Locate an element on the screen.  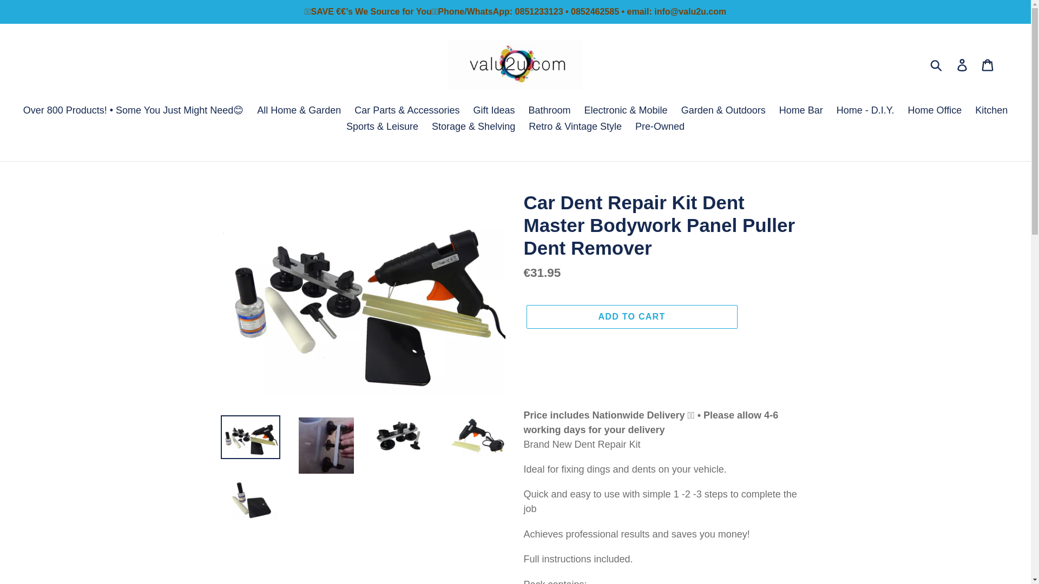
Home Bar is located at coordinates (801, 111).